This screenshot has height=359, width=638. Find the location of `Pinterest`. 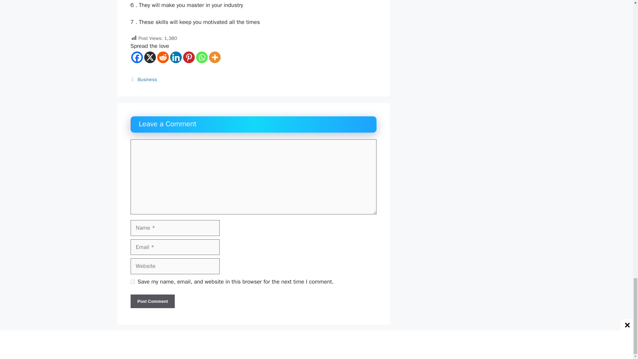

Pinterest is located at coordinates (188, 57).